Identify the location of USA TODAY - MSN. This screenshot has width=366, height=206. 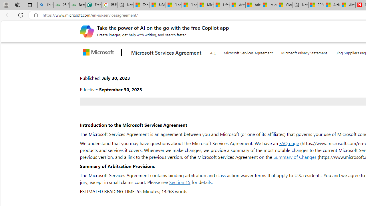
(157, 5).